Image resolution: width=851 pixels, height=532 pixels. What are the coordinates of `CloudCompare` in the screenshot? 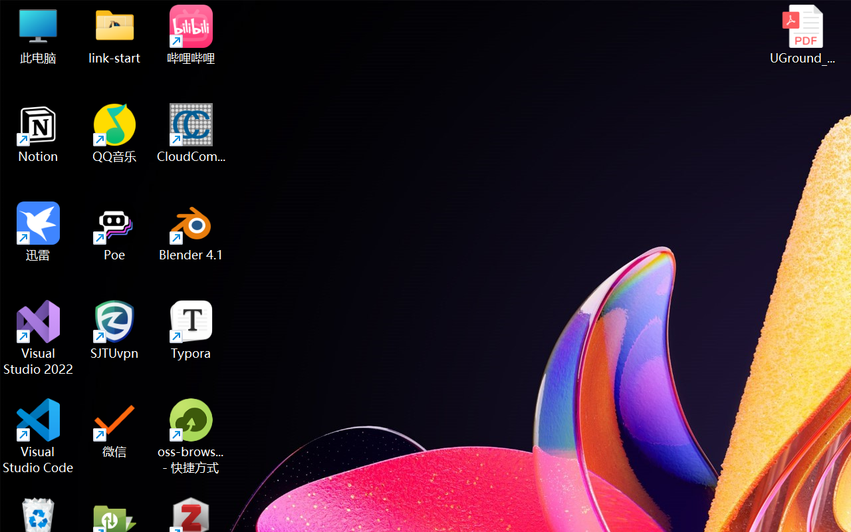 It's located at (191, 133).